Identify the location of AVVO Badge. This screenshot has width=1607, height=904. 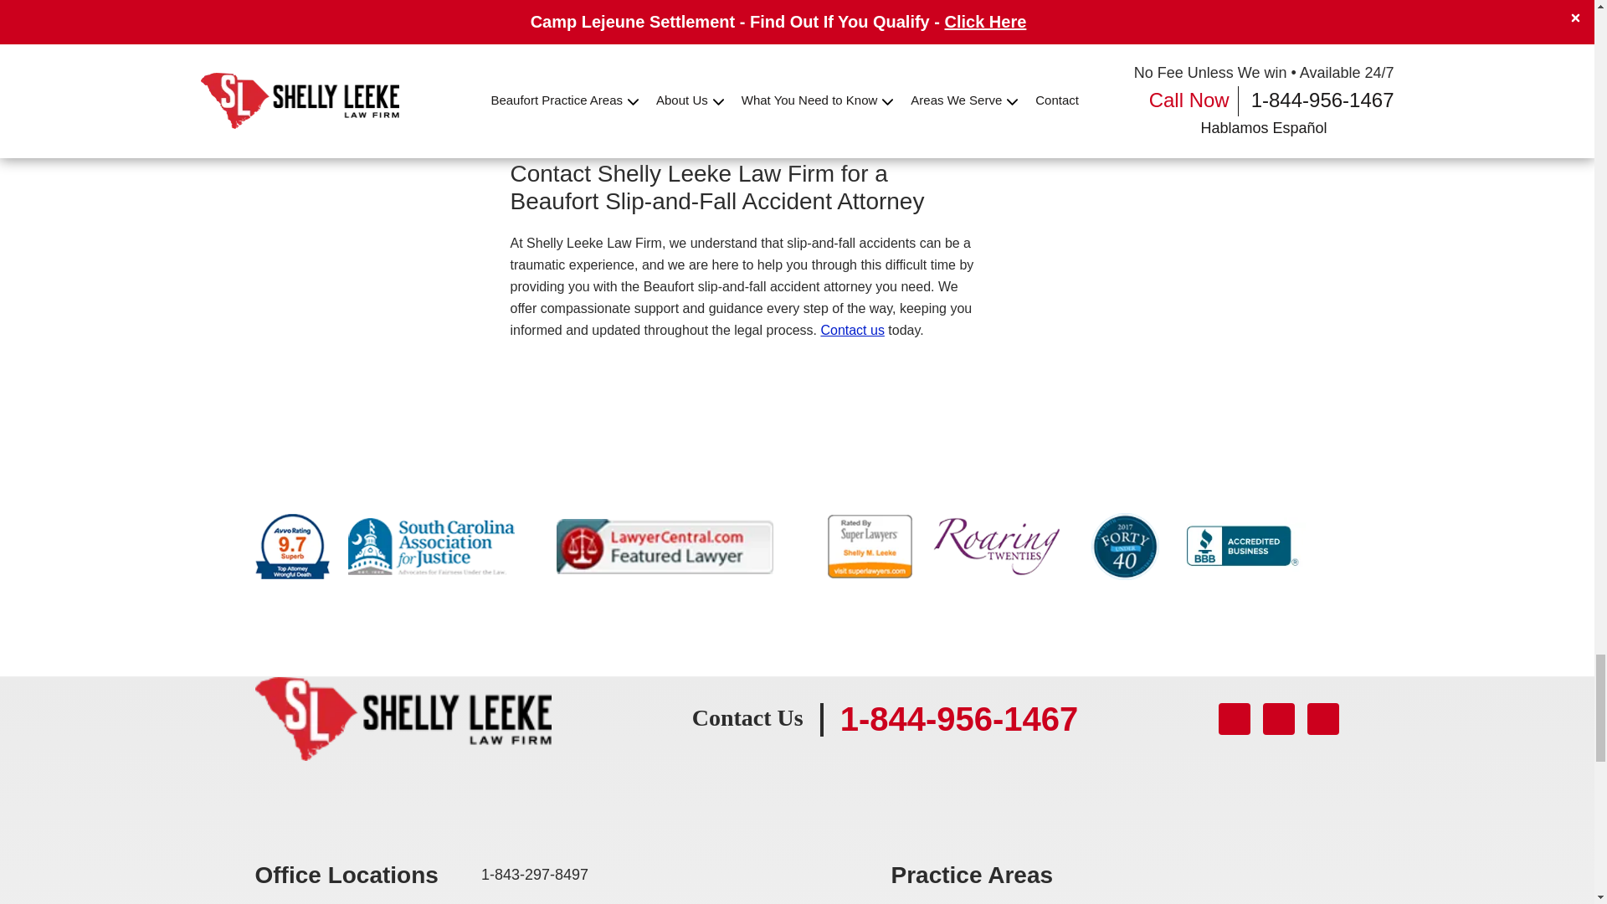
(291, 546).